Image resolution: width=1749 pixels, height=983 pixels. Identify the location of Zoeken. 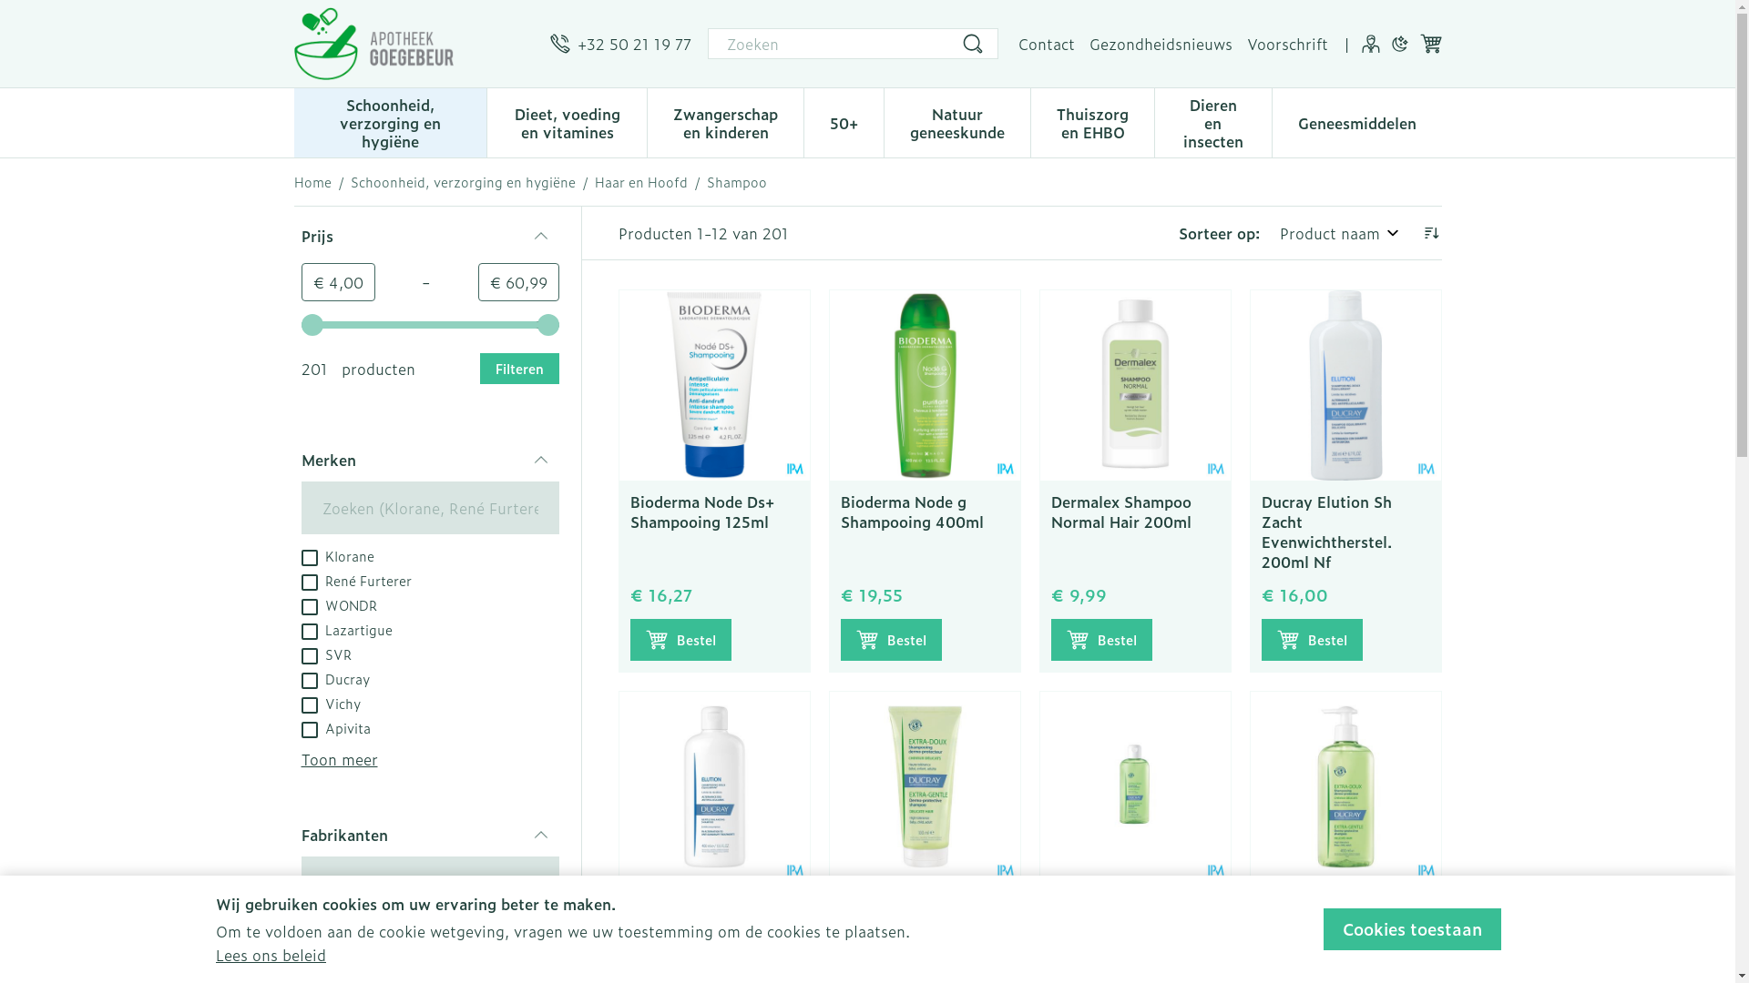
(973, 44).